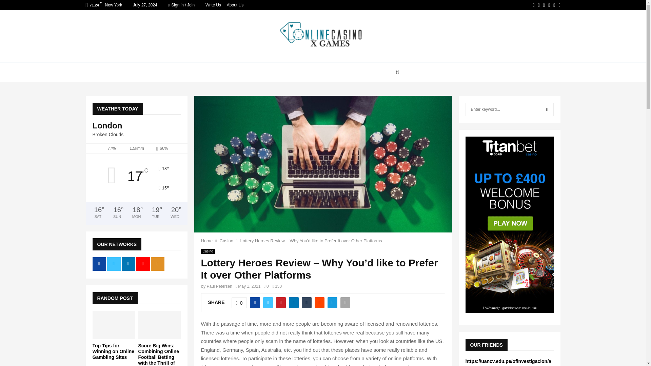  What do you see at coordinates (323, 131) in the screenshot?
I see `Login to your account` at bounding box center [323, 131].